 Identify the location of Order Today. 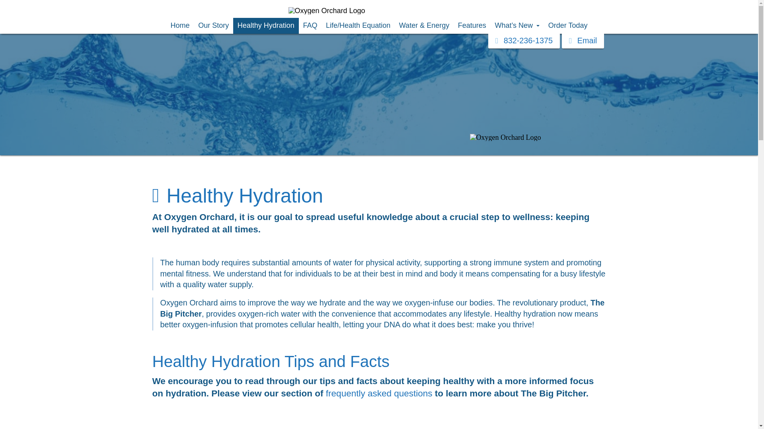
(567, 26).